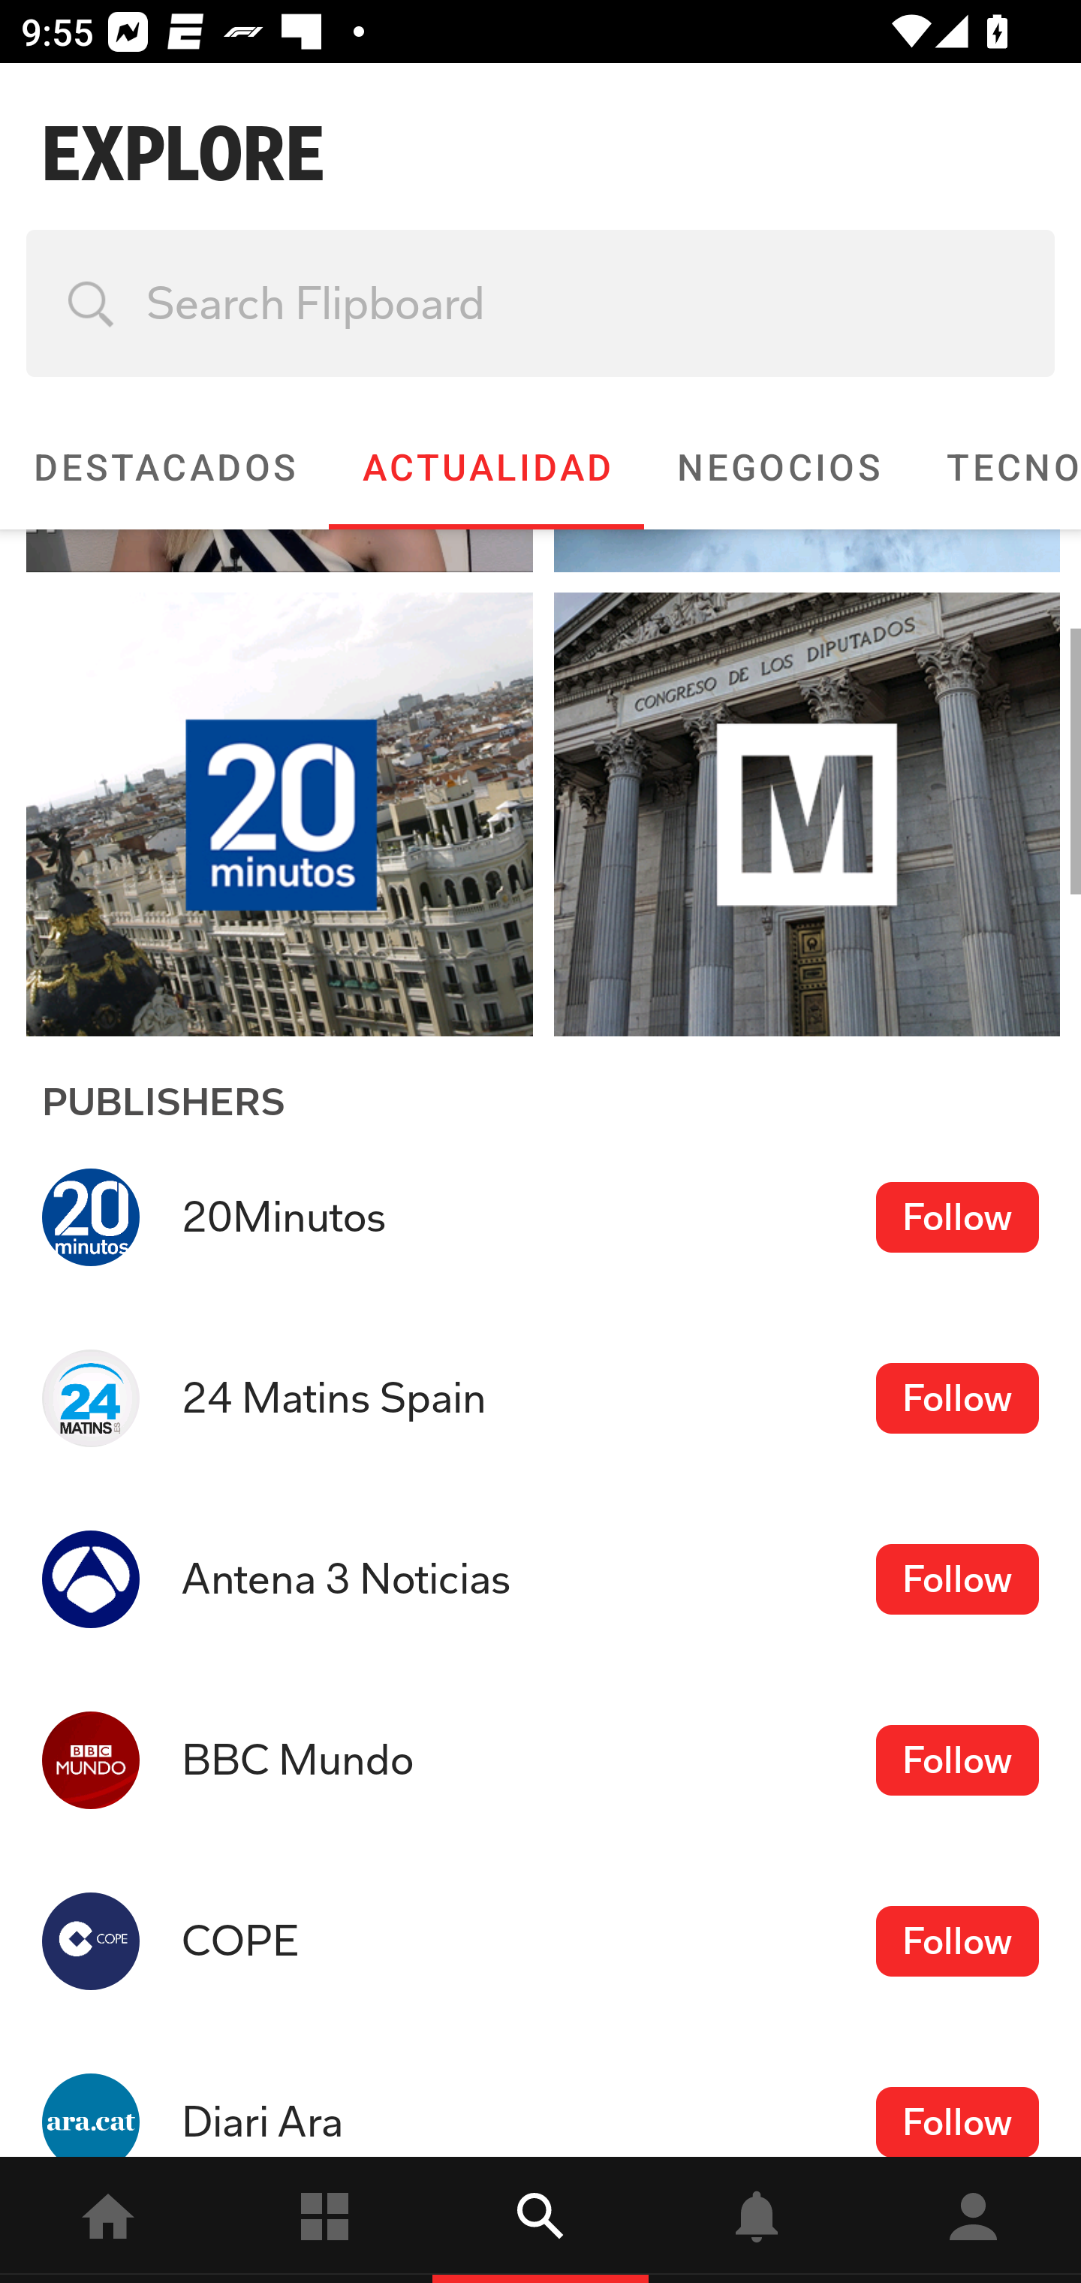 This screenshot has width=1081, height=2283. I want to click on Search Flipboard, so click(540, 303).